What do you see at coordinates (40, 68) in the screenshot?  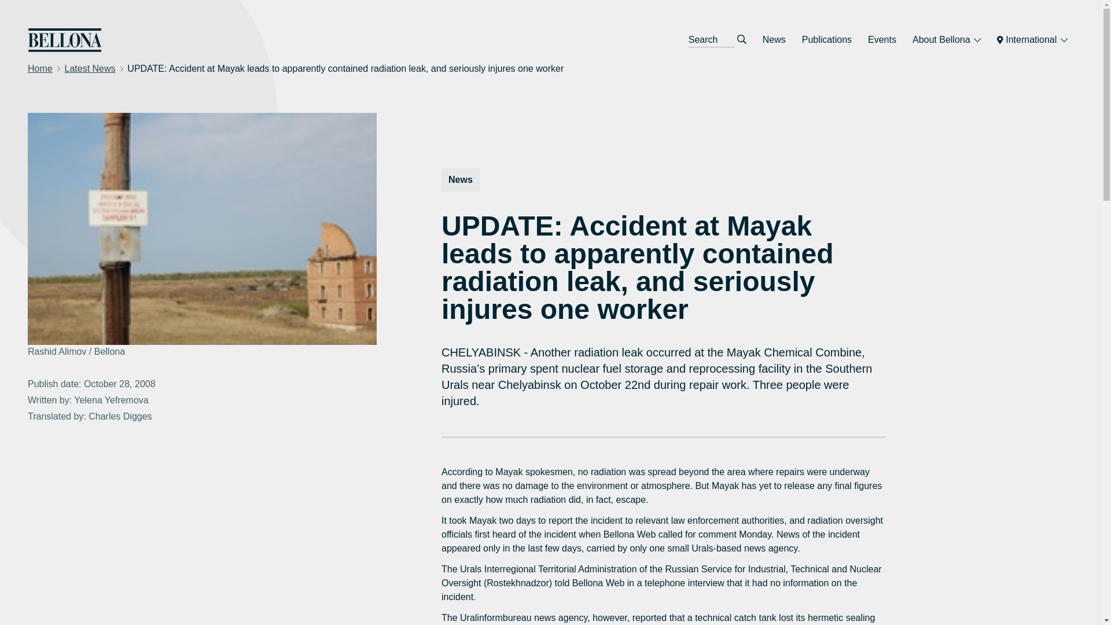 I see `Home` at bounding box center [40, 68].